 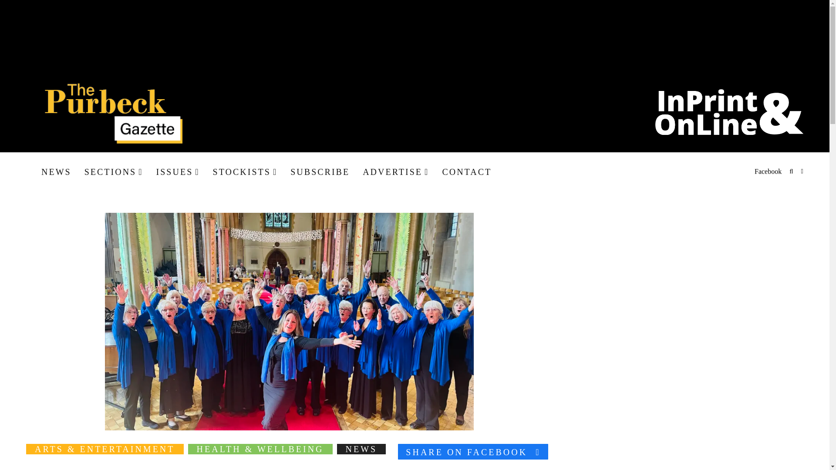 I want to click on SECTIONS, so click(x=113, y=171).